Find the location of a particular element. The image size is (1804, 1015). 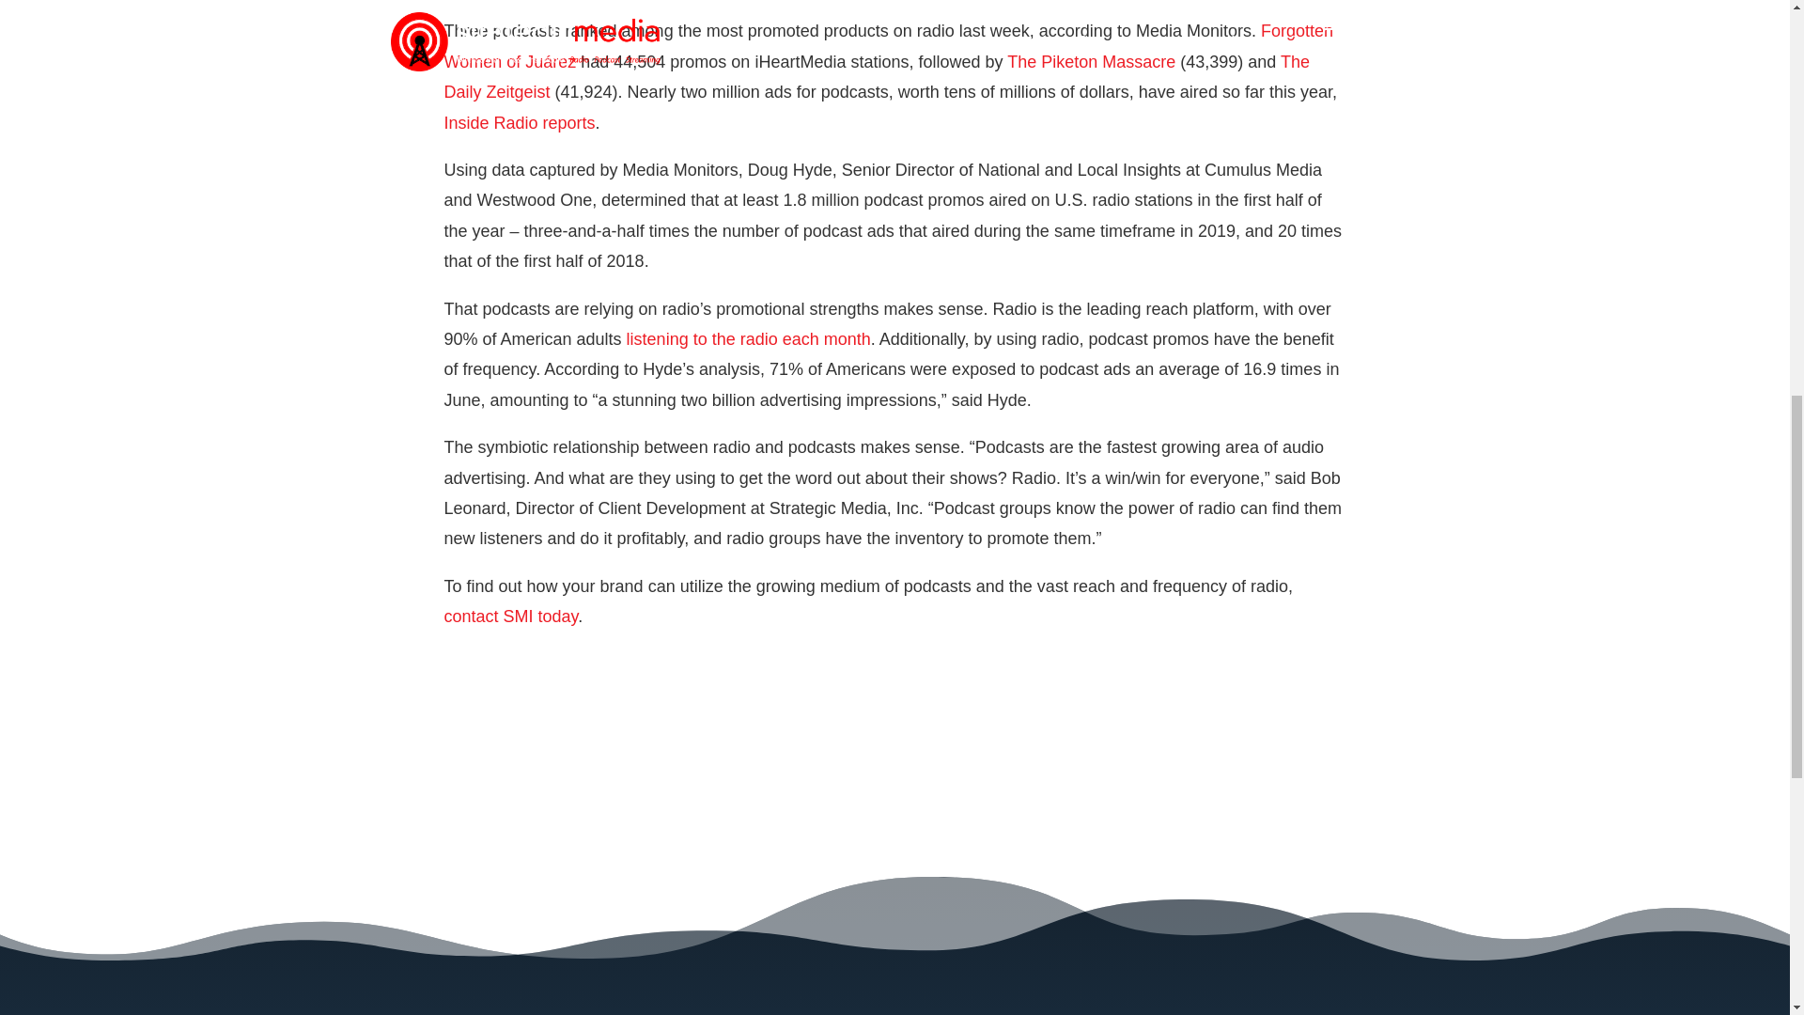

The Piketon Massacre is located at coordinates (1093, 62).